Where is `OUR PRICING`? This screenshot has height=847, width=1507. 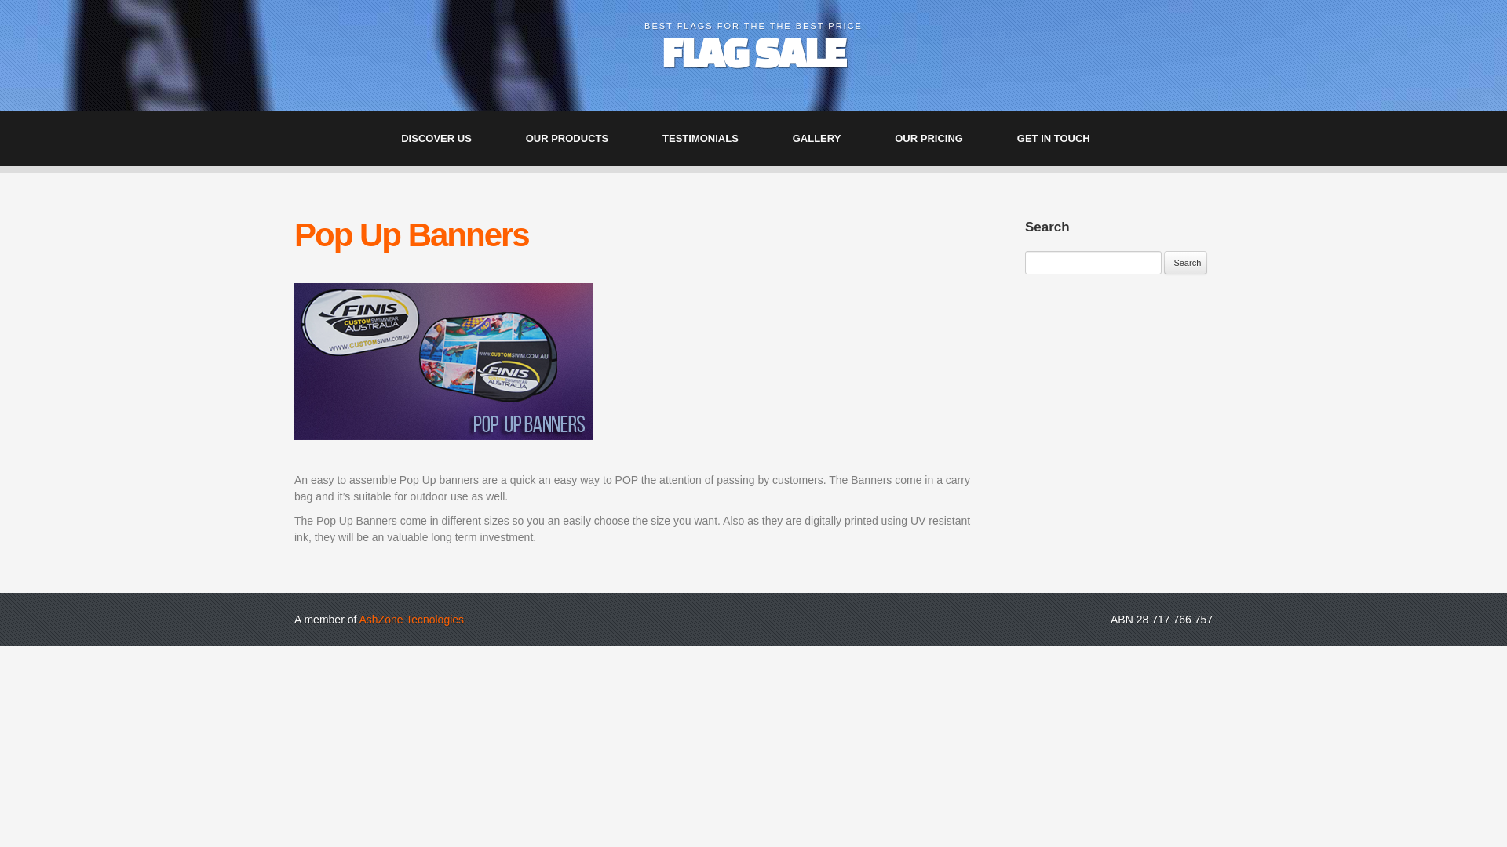
OUR PRICING is located at coordinates (937, 139).